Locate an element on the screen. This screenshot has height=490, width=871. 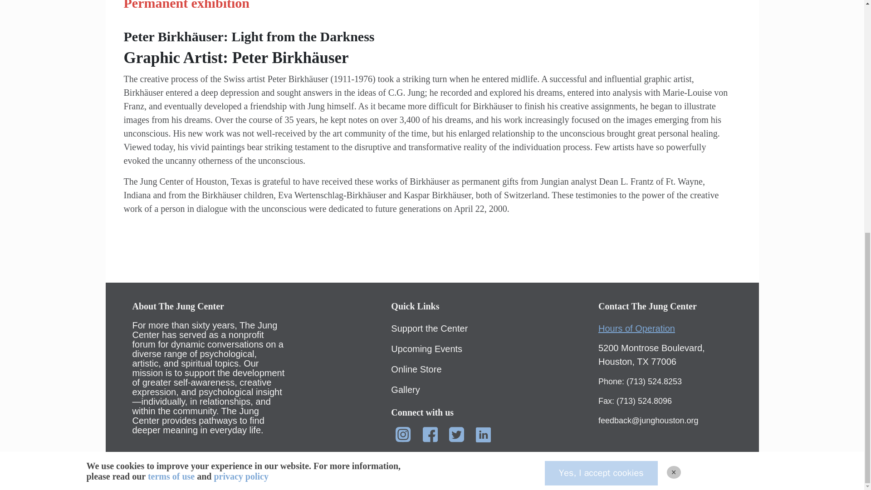
Support the Center is located at coordinates (429, 328).